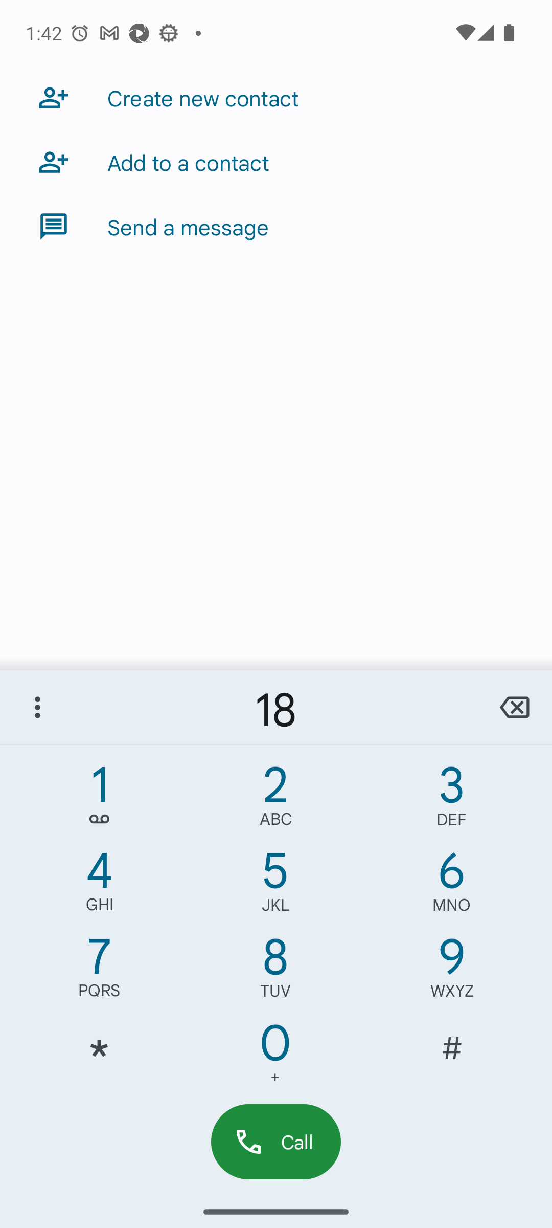 This screenshot has height=1228, width=552. I want to click on 3,DEF 3 DEF, so click(452, 799).